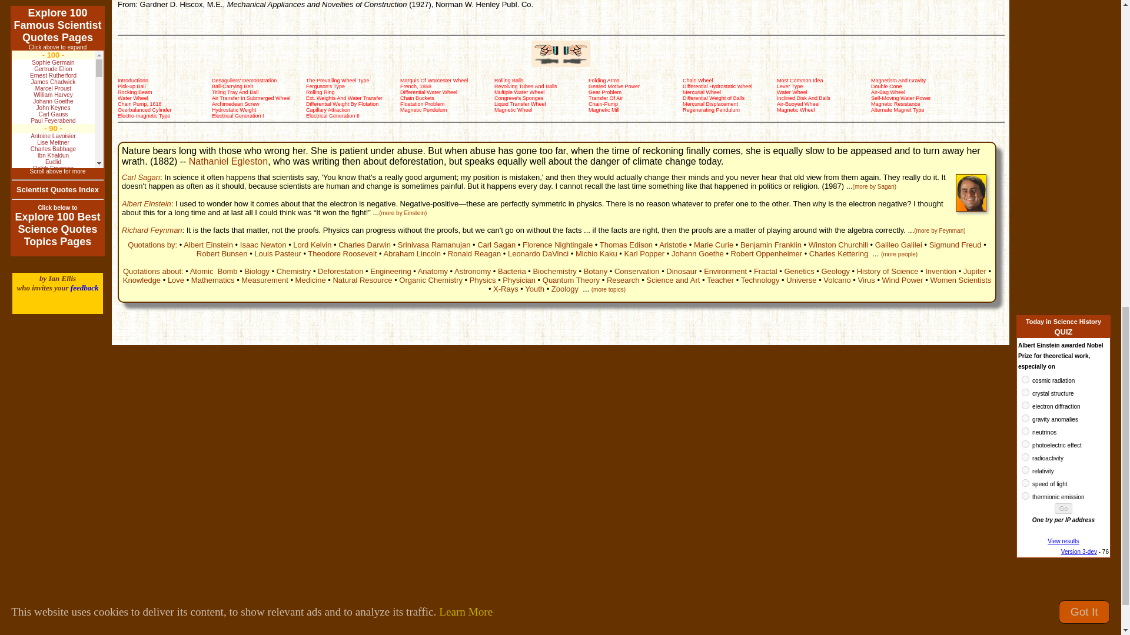 This screenshot has width=1130, height=635. Describe the element at coordinates (325, 86) in the screenshot. I see `Ferguson's Type` at that location.